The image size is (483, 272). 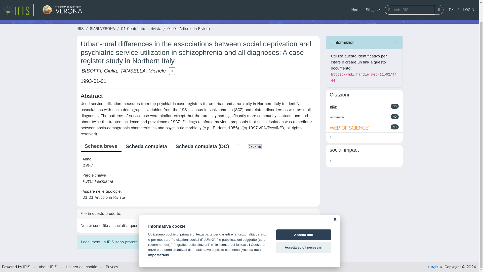 What do you see at coordinates (101, 147) in the screenshot?
I see `Scheda breve` at bounding box center [101, 147].